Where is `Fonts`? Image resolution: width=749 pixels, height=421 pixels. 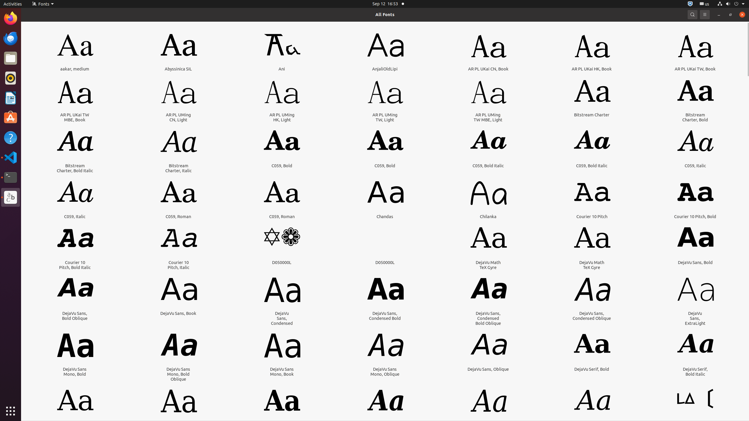
Fonts is located at coordinates (43, 4).